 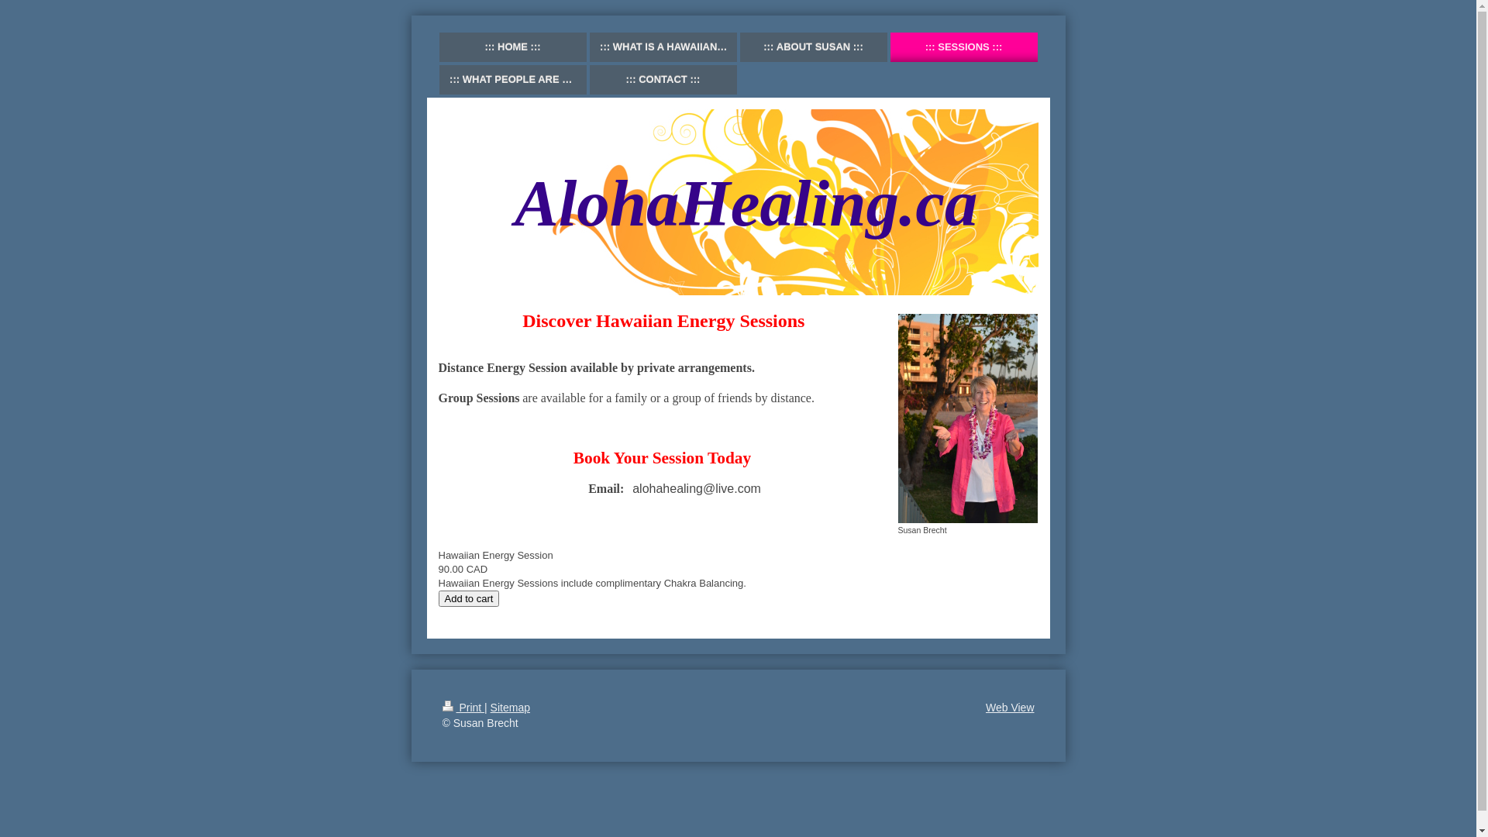 What do you see at coordinates (512, 80) in the screenshot?
I see `WHAT PEOPLE ARE SAYING` at bounding box center [512, 80].